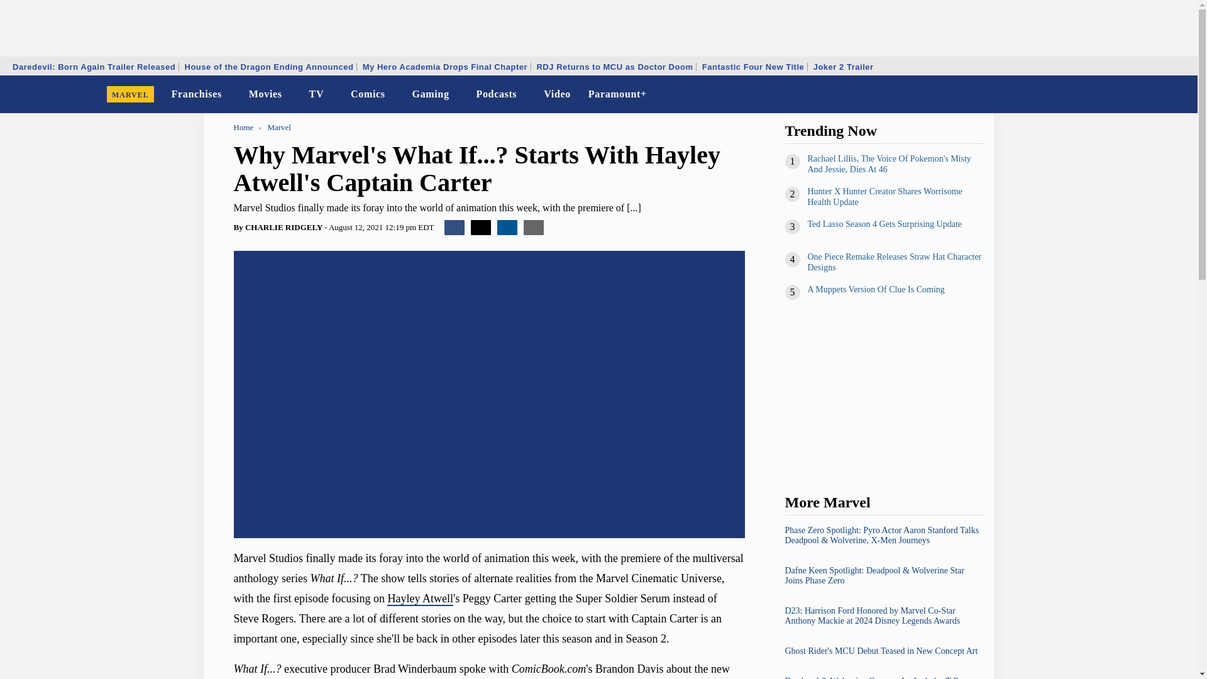  Describe the element at coordinates (753, 67) in the screenshot. I see `Fantastic Four New Title` at that location.